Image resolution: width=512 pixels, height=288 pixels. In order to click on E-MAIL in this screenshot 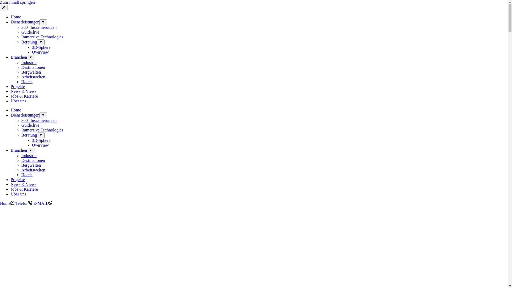, I will do `click(43, 203)`.